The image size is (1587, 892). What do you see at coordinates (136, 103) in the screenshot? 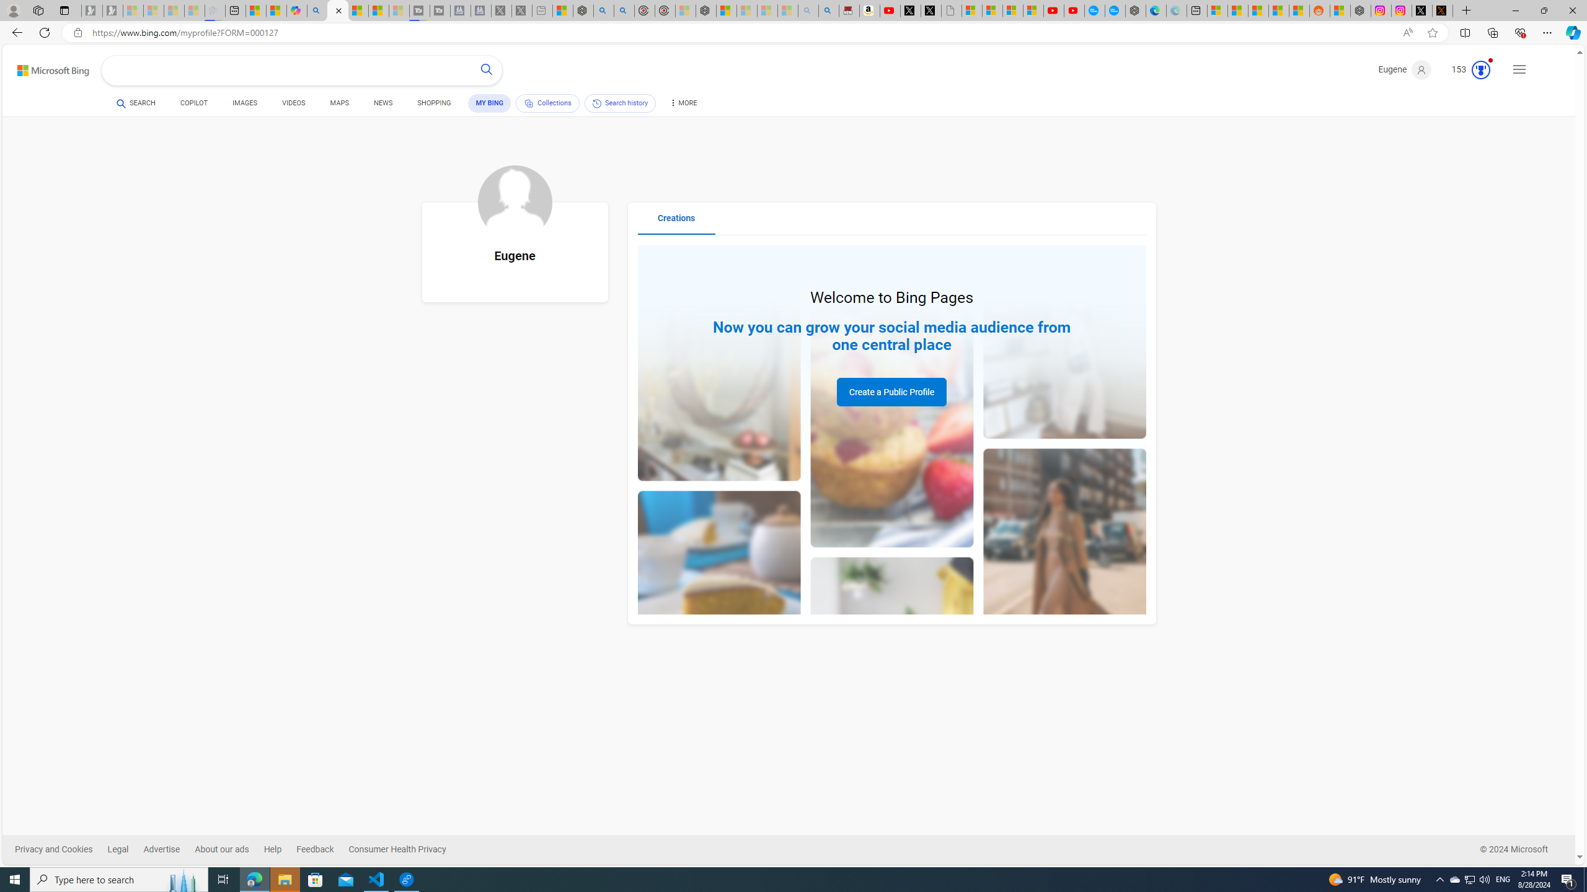
I see `SEARCH` at bounding box center [136, 103].